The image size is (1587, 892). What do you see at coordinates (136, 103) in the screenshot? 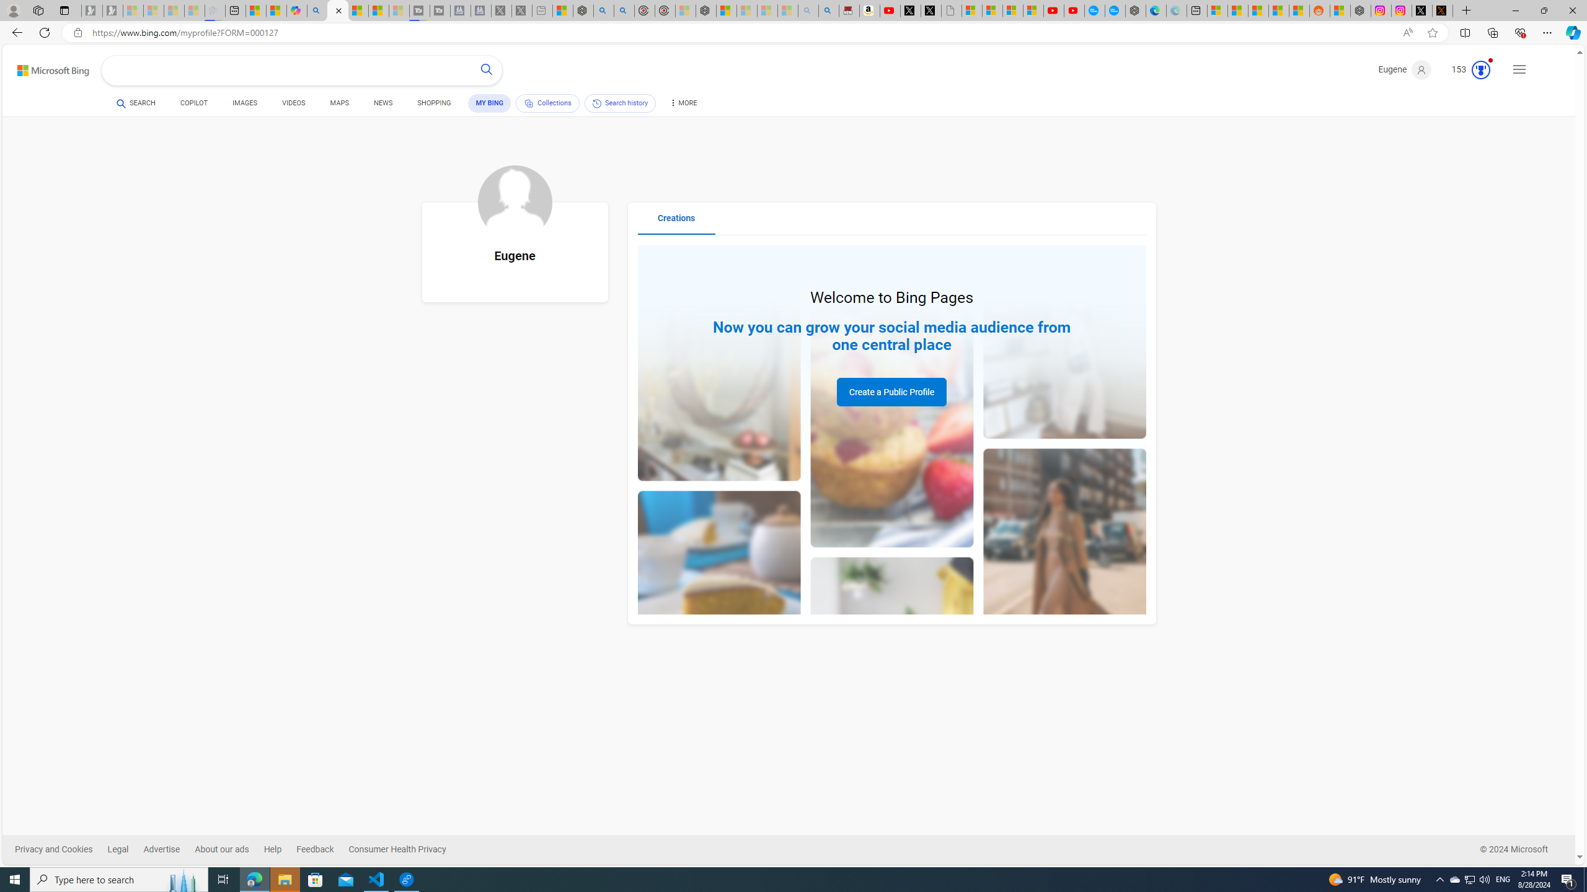
I see `SEARCH` at bounding box center [136, 103].